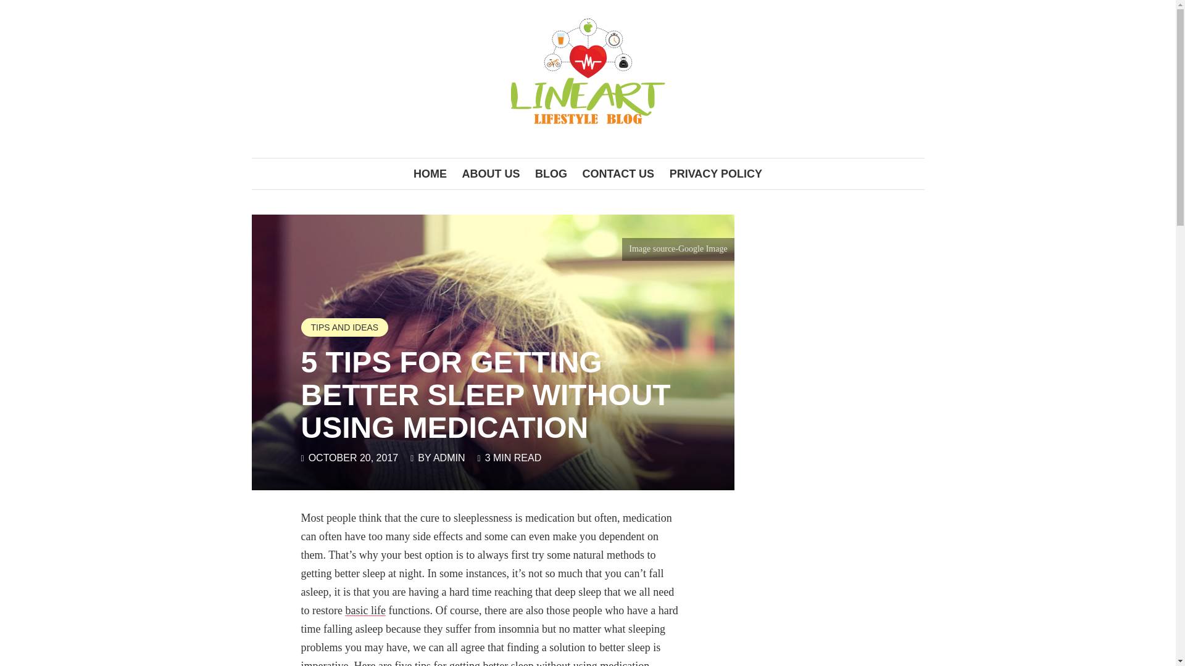 Image resolution: width=1185 pixels, height=666 pixels. Describe the element at coordinates (490, 174) in the screenshot. I see `ABOUT US` at that location.